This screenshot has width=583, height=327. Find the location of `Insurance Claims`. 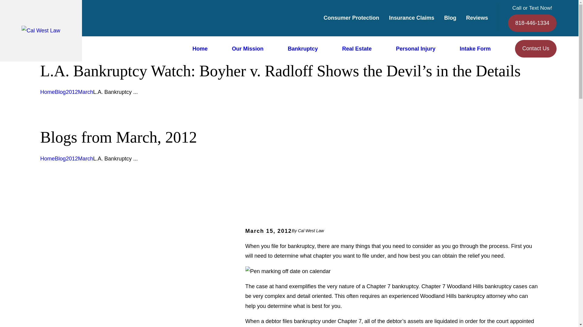

Insurance Claims is located at coordinates (411, 18).